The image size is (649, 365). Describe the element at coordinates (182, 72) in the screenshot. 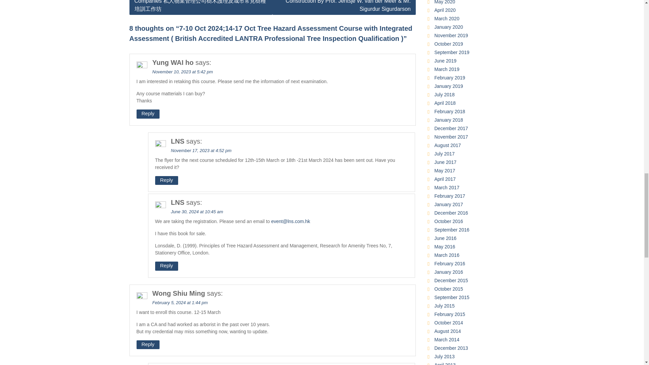

I see `November 10, 2023 at 5:42 pm` at that location.